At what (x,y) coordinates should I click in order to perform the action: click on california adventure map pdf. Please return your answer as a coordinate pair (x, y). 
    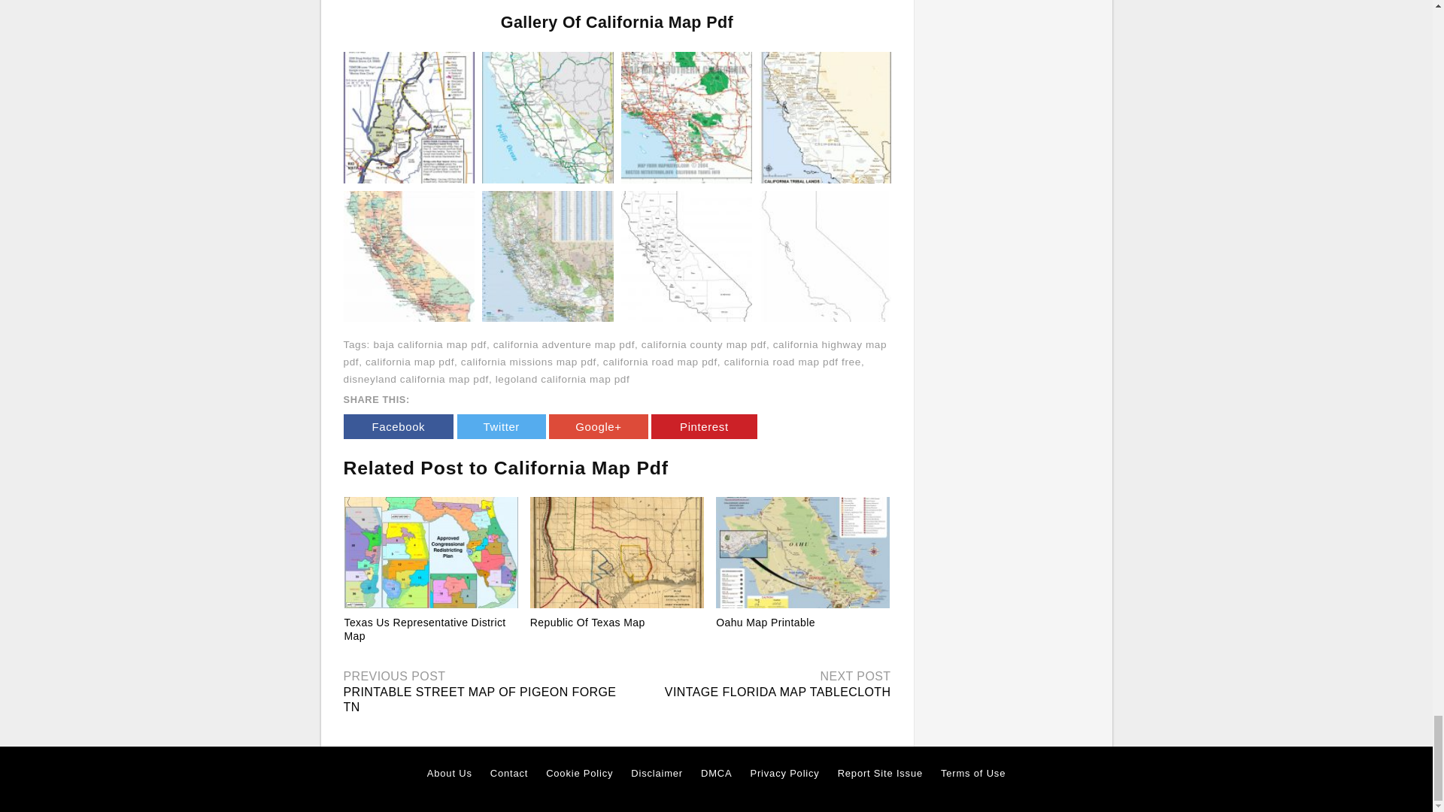
    Looking at the image, I should click on (564, 344).